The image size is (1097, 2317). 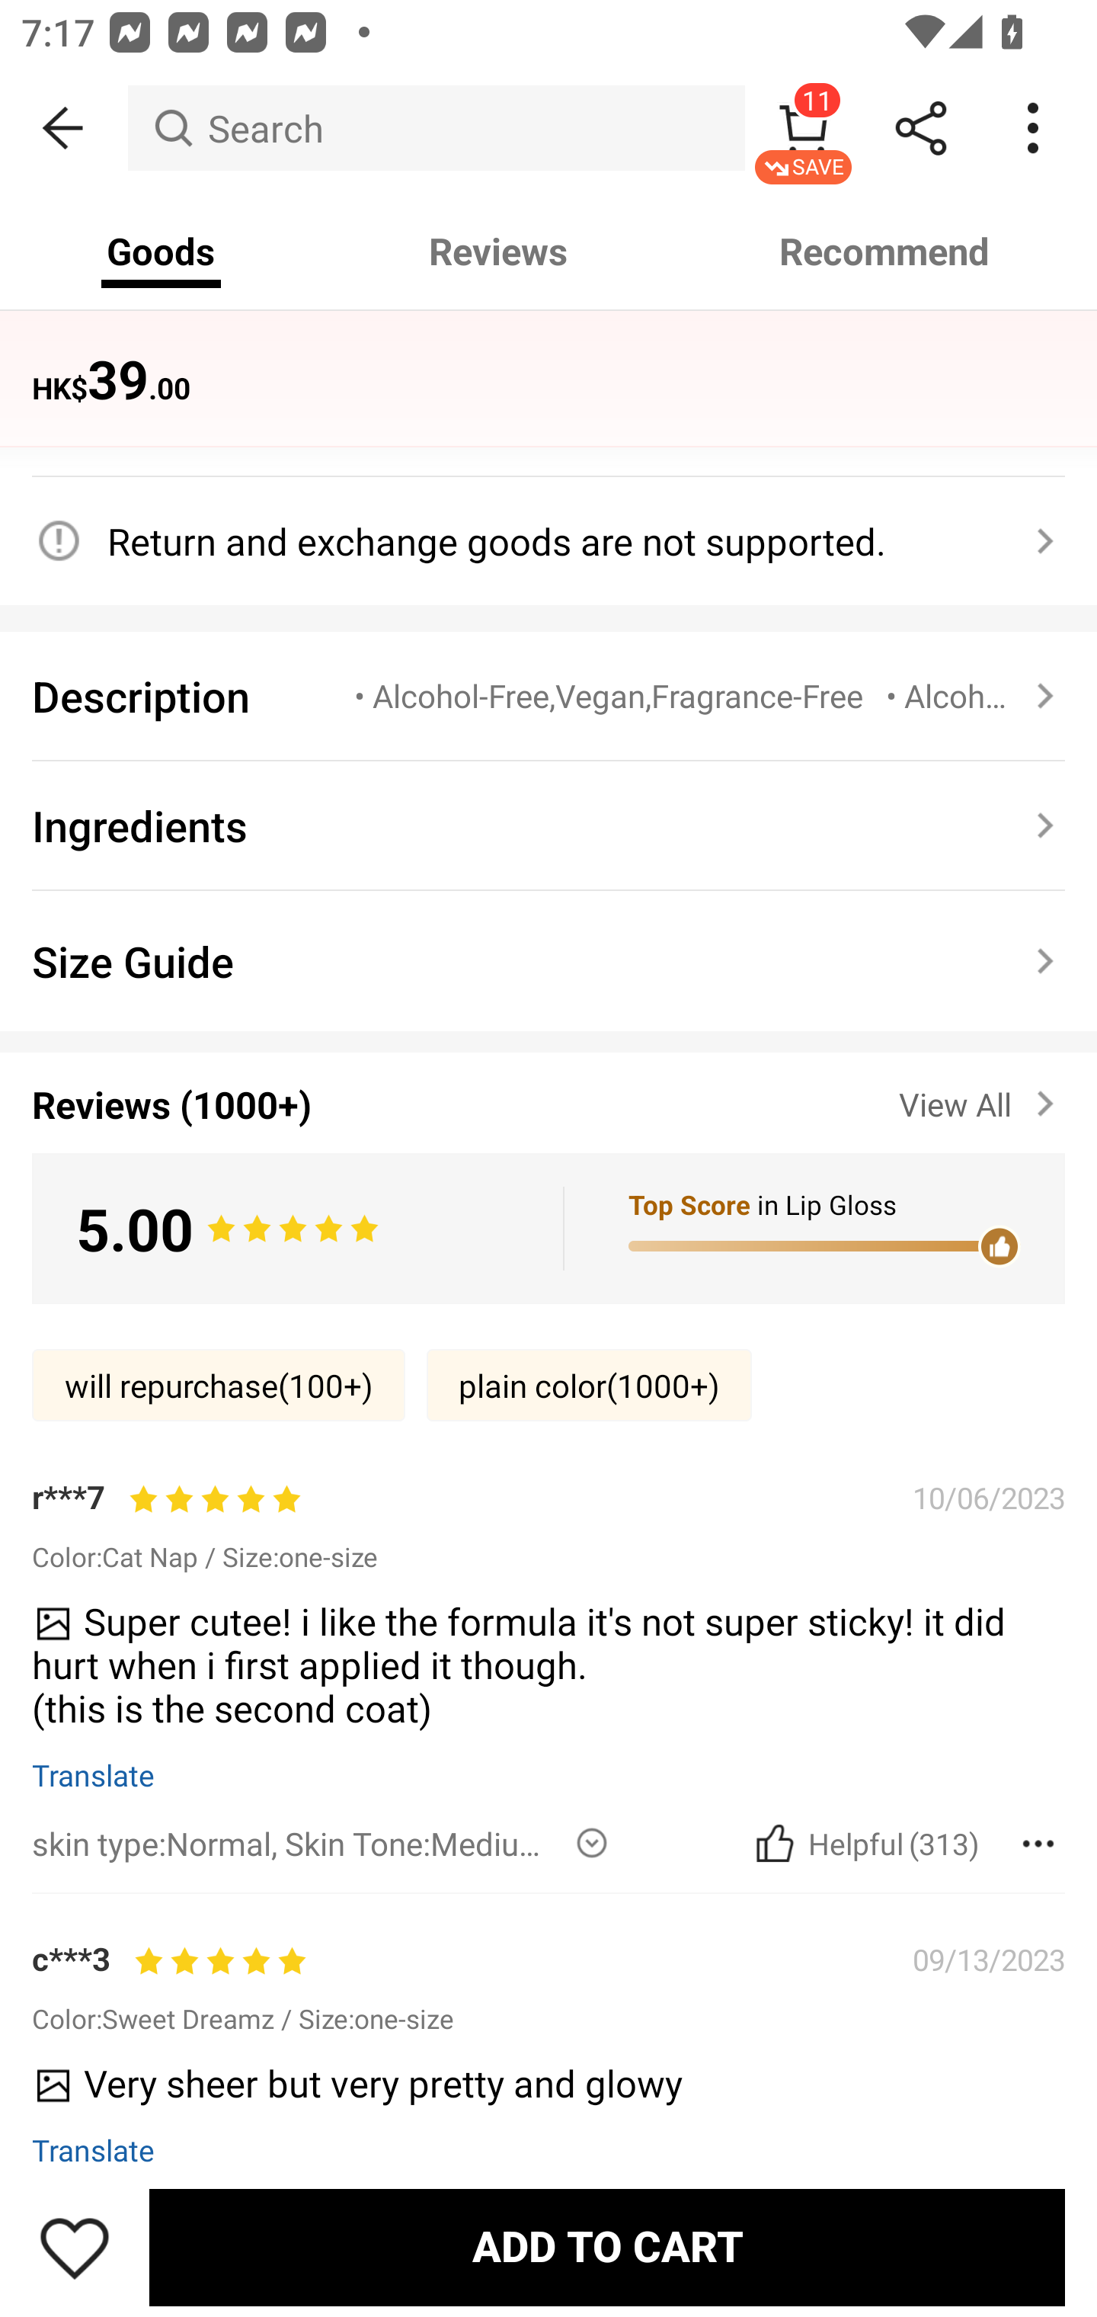 What do you see at coordinates (548, 961) in the screenshot?
I see `Size Guide` at bounding box center [548, 961].